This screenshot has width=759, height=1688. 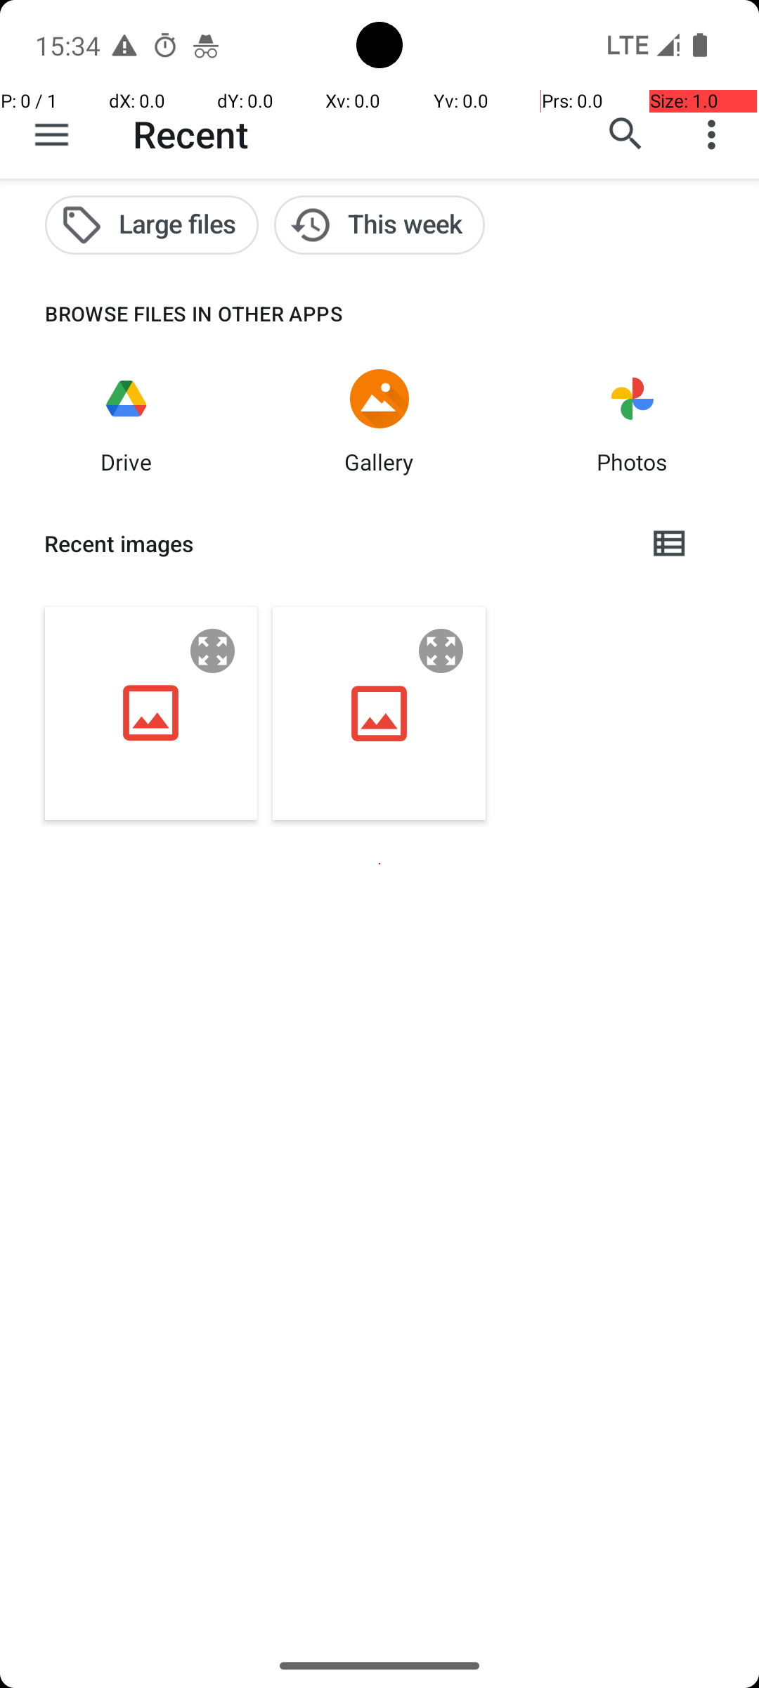 I want to click on Preview the file IMG_20231015_153417.jpg, so click(x=441, y=651).